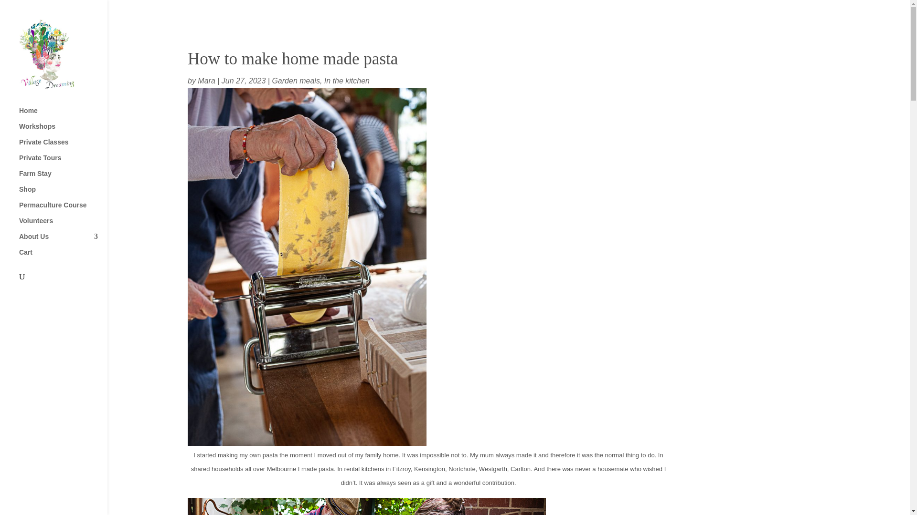 This screenshot has width=917, height=515. I want to click on Volunteers, so click(63, 225).